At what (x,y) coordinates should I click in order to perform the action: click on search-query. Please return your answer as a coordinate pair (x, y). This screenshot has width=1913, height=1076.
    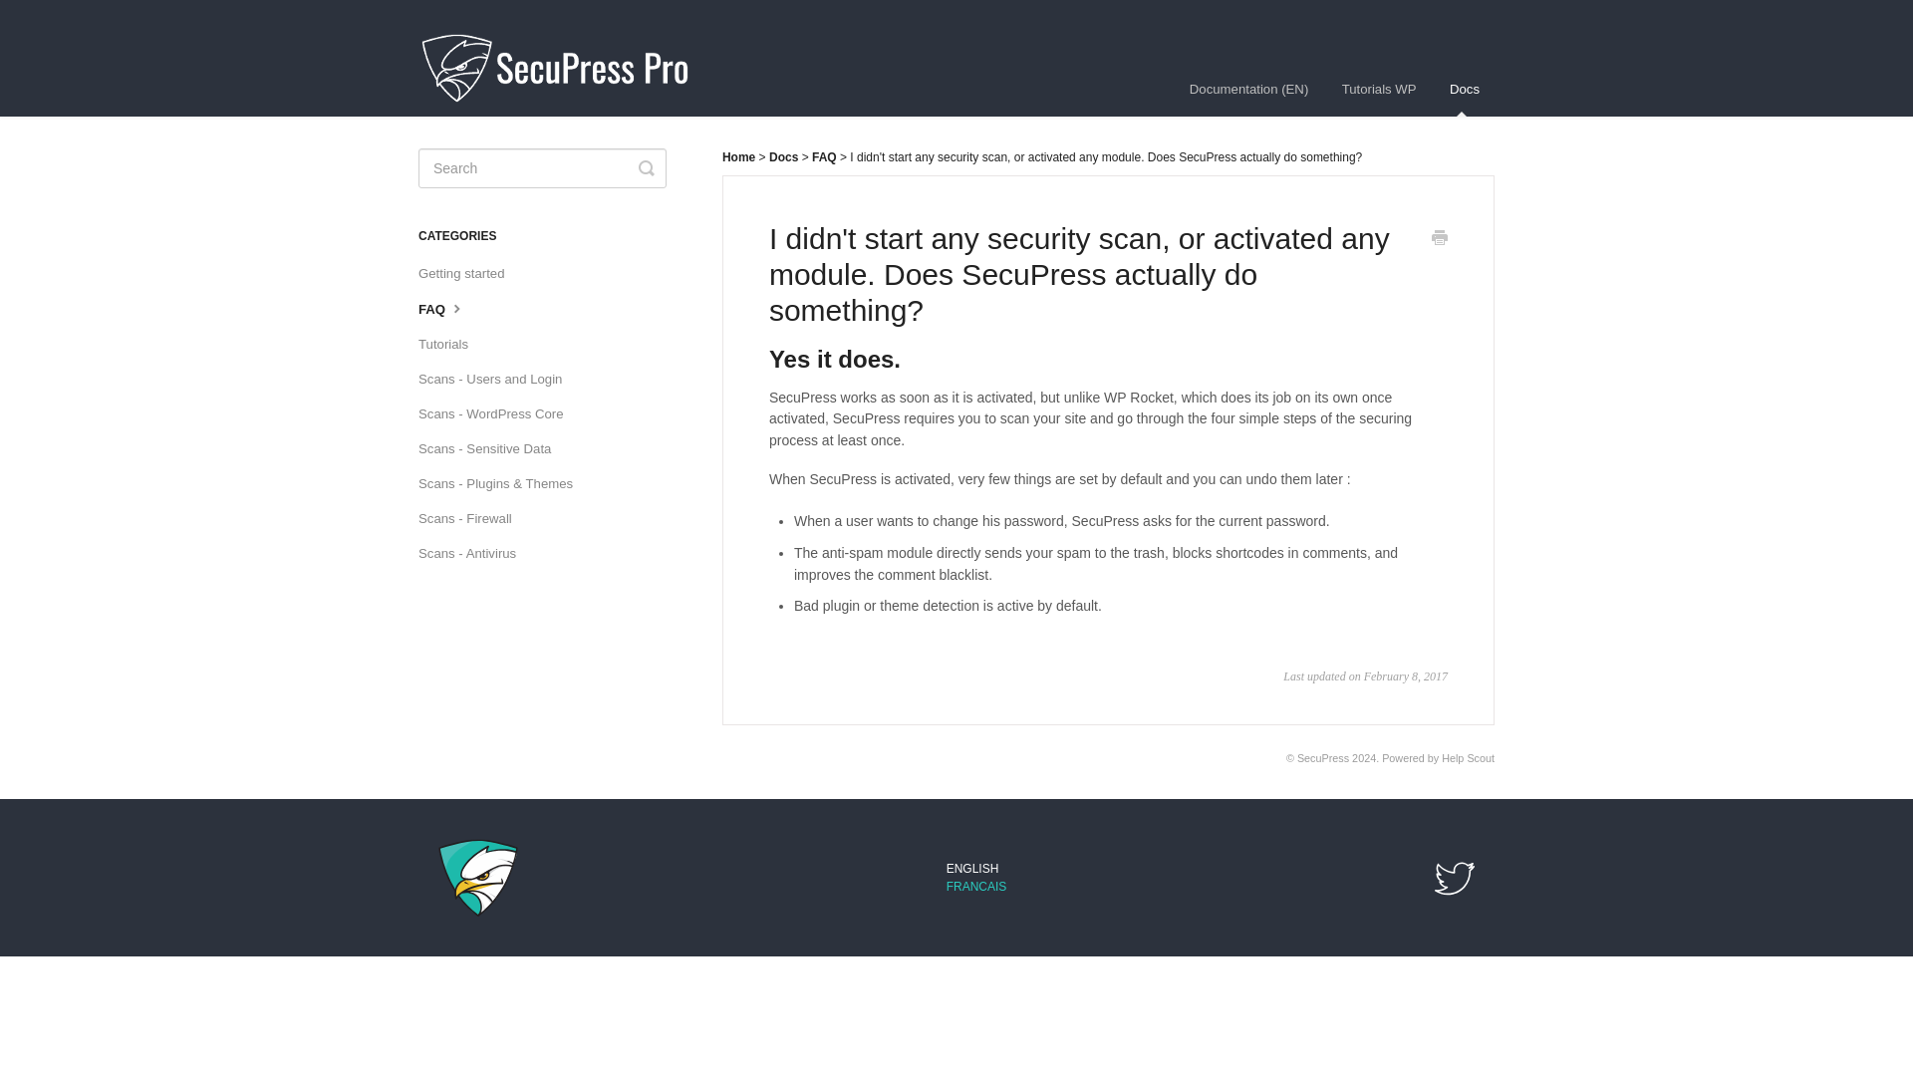
    Looking at the image, I should click on (542, 168).